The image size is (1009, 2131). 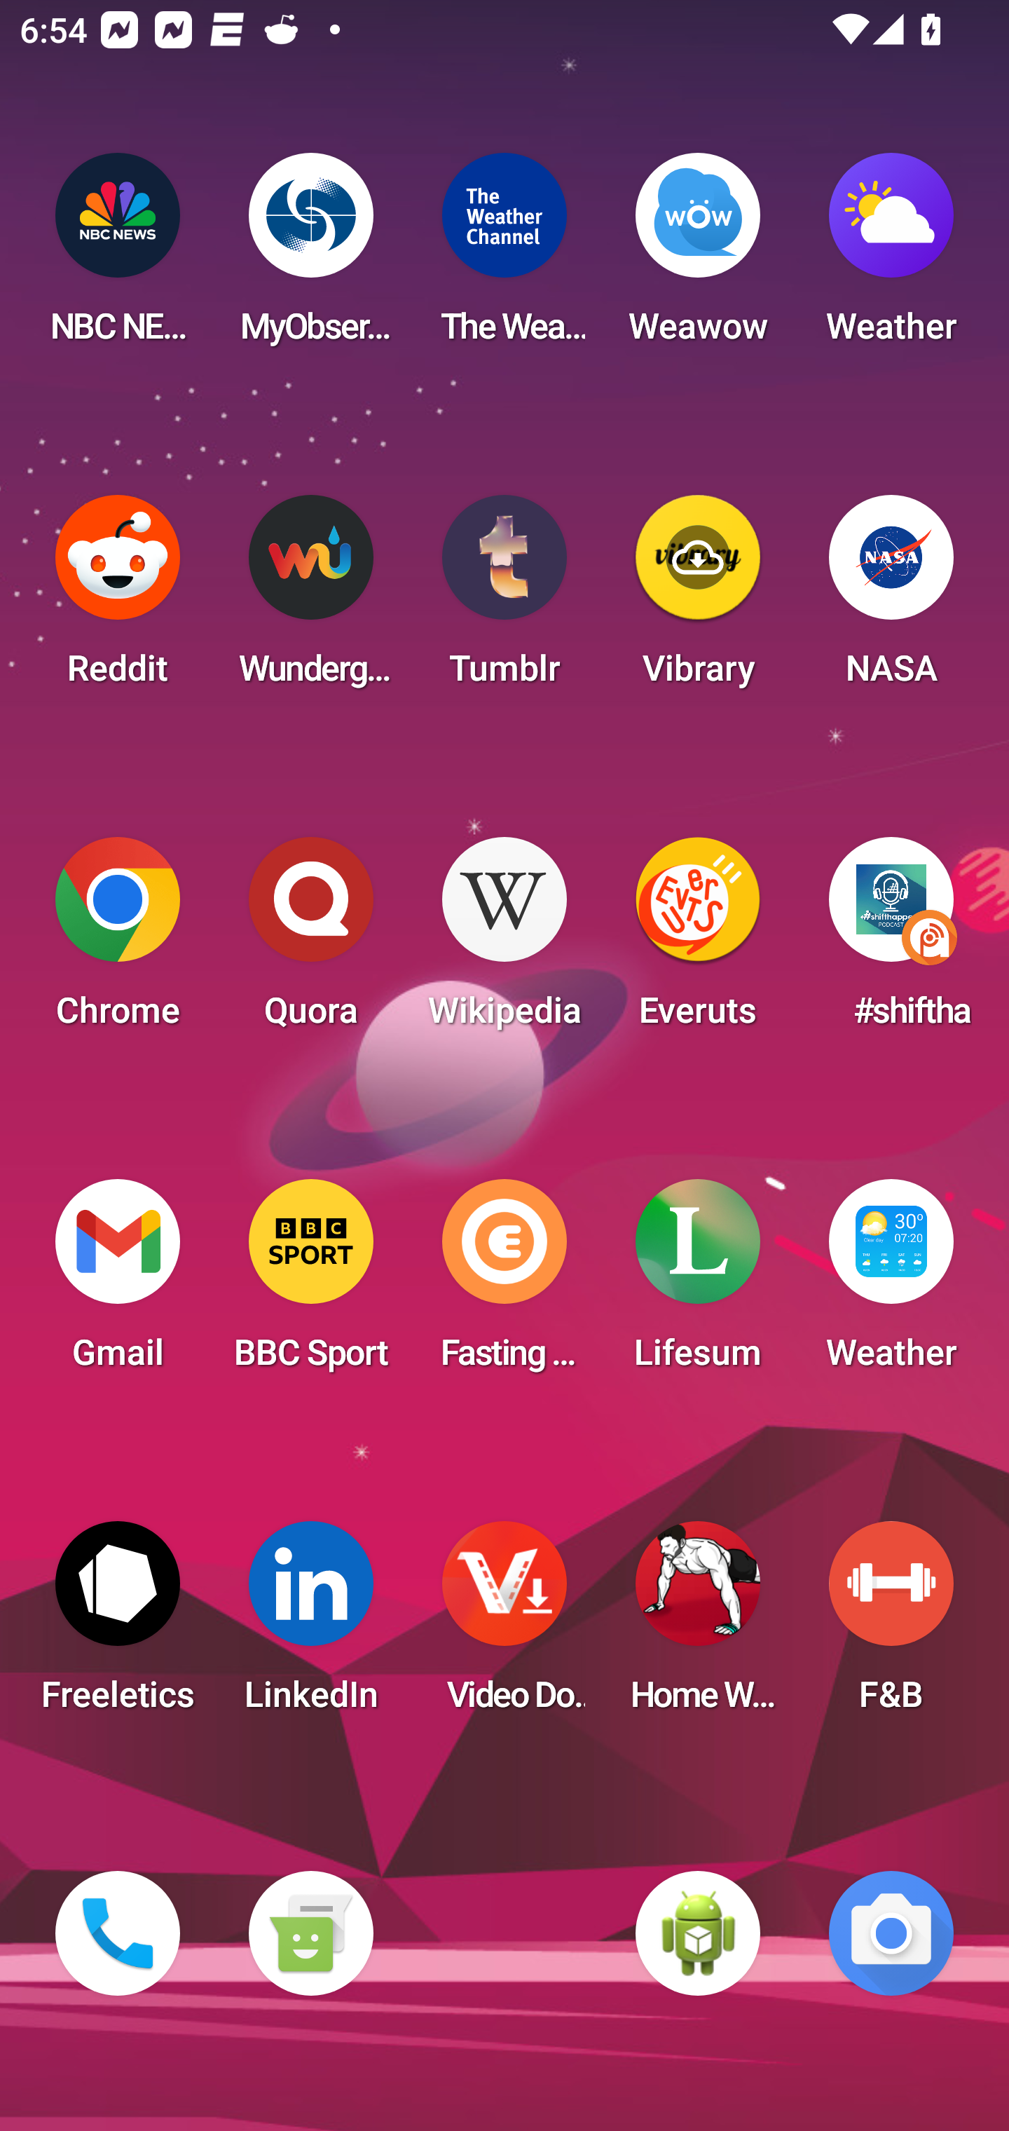 I want to click on Quora, so click(x=310, y=941).